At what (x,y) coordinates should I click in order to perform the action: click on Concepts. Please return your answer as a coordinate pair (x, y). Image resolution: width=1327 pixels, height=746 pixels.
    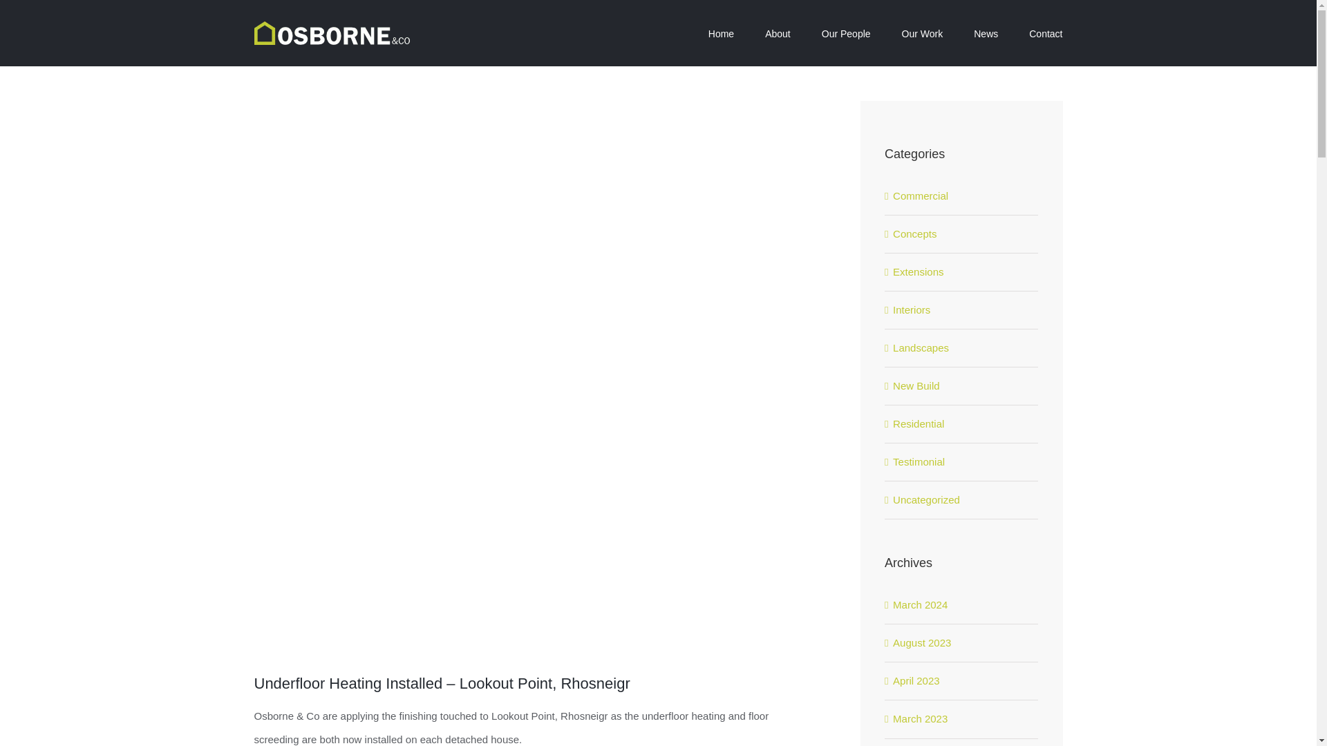
    Looking at the image, I should click on (962, 233).